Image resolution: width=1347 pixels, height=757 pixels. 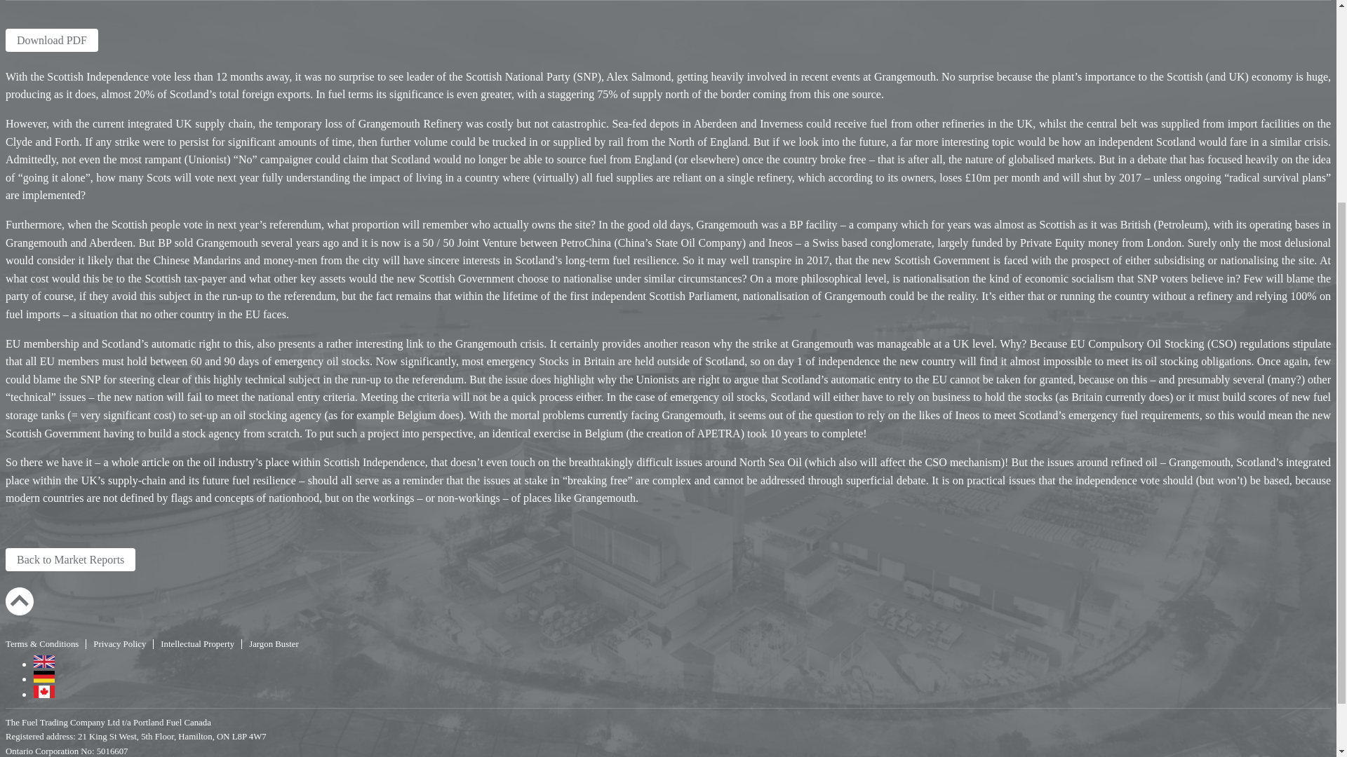 What do you see at coordinates (119, 643) in the screenshot?
I see `Privacy Policy` at bounding box center [119, 643].